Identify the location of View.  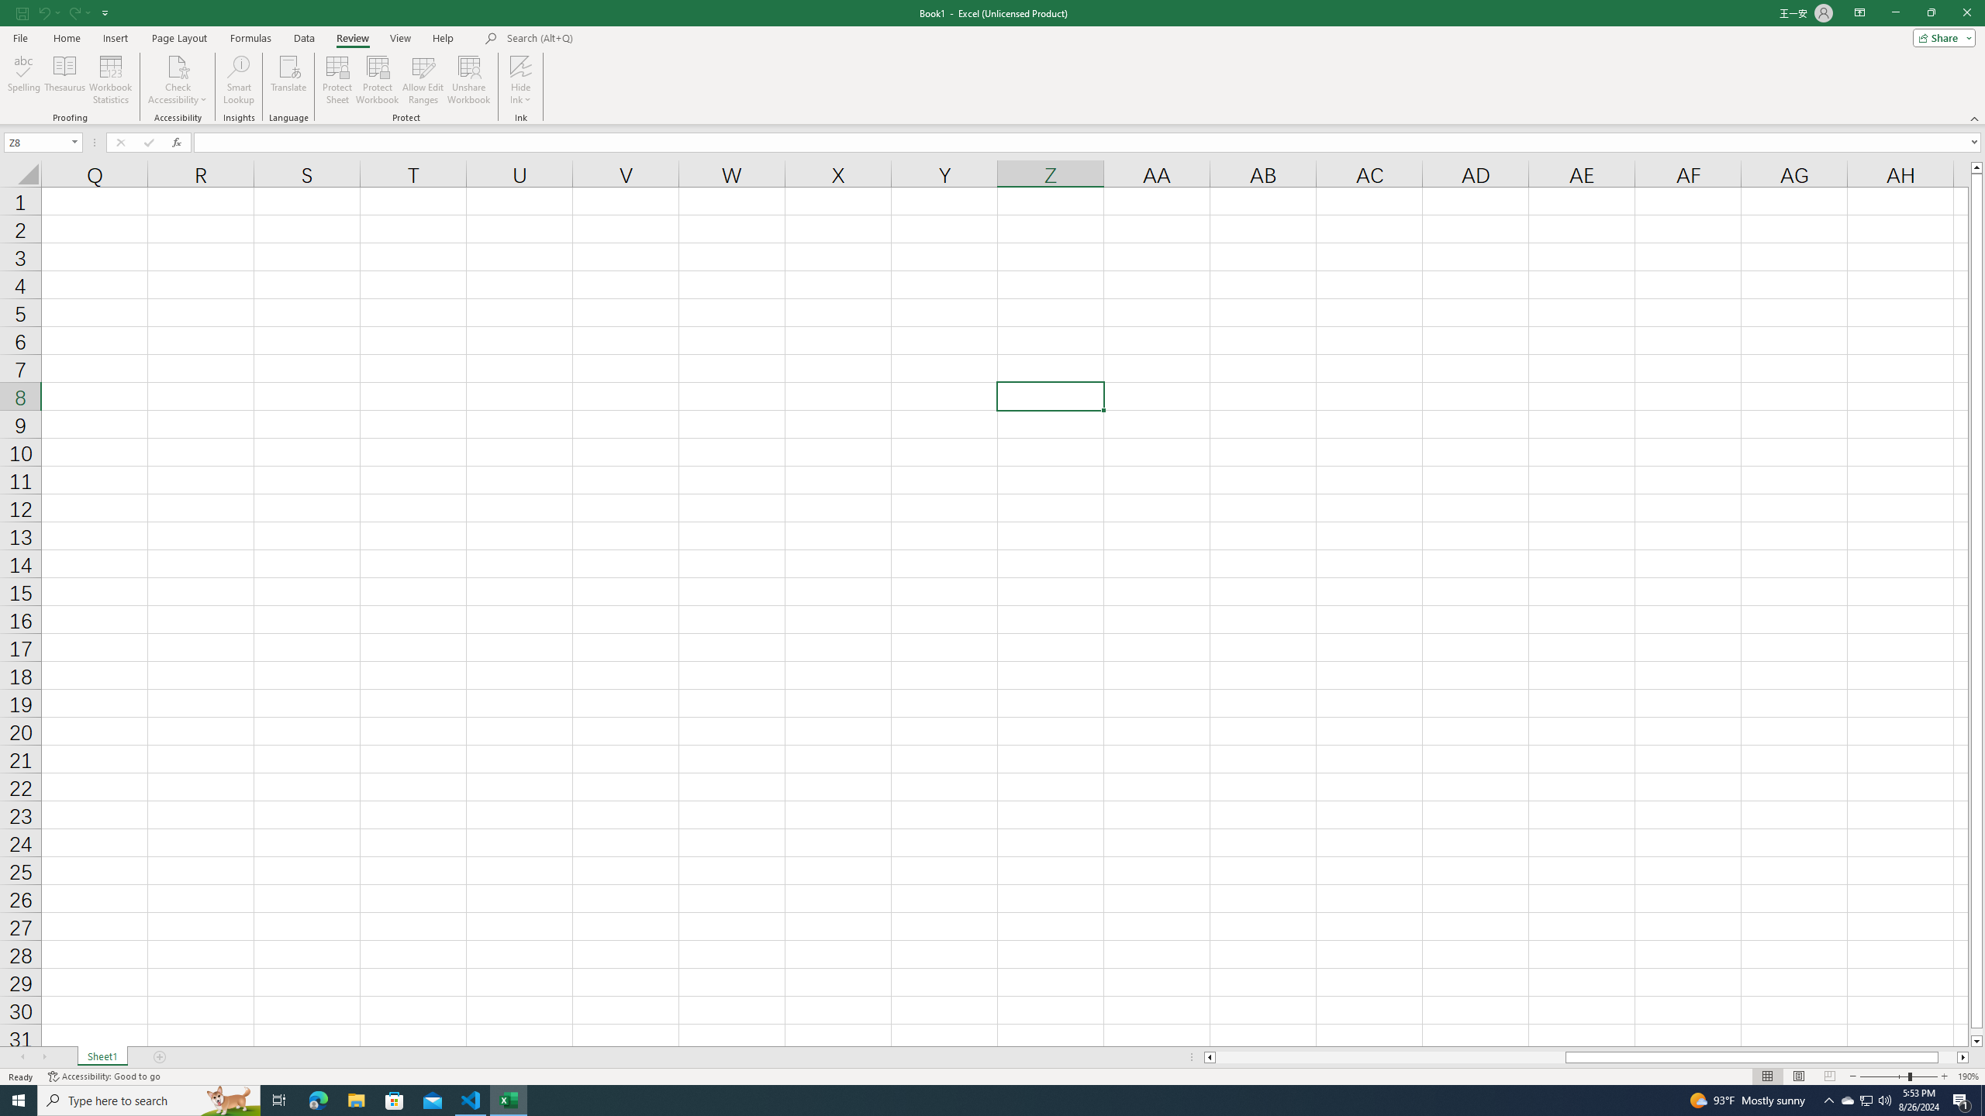
(399, 38).